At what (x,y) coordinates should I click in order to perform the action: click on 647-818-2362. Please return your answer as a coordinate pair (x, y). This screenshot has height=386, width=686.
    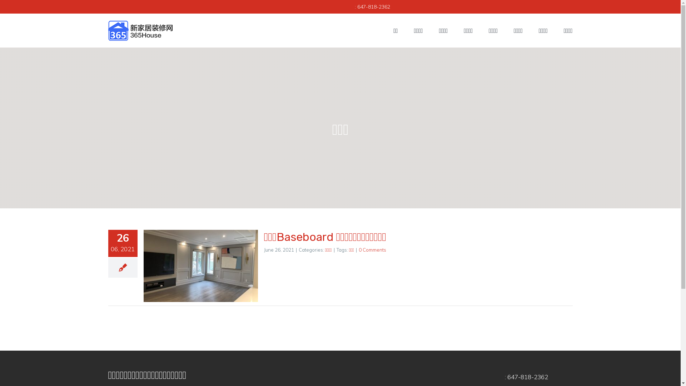
    Looking at the image, I should click on (528, 377).